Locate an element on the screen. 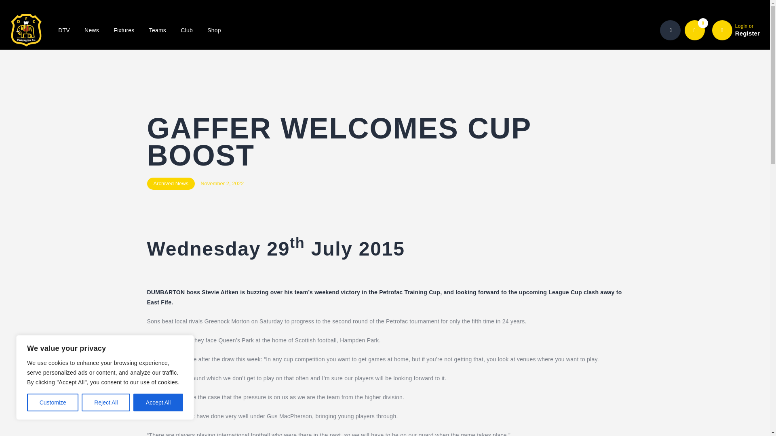 The image size is (776, 436). Accept All is located at coordinates (158, 402).